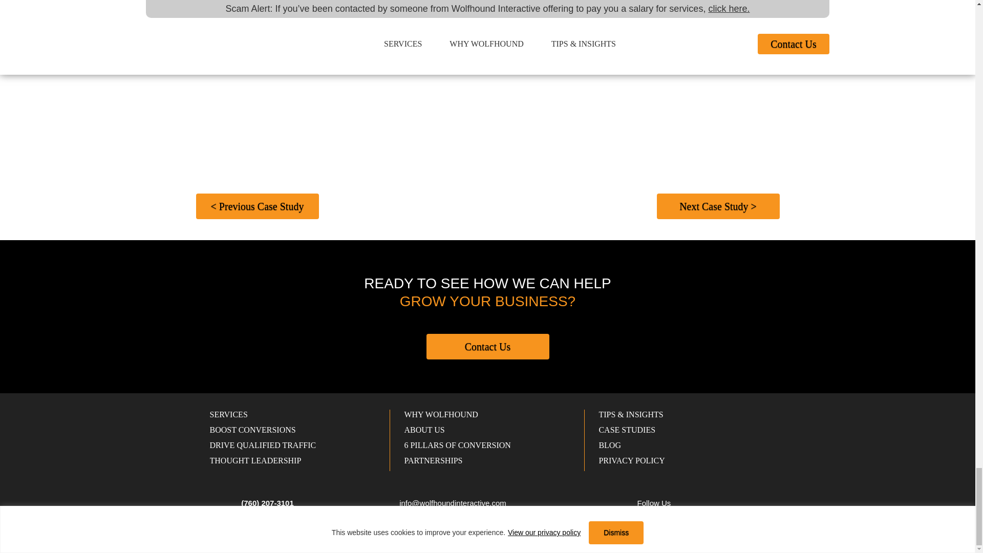  I want to click on ABOUT US, so click(424, 429).